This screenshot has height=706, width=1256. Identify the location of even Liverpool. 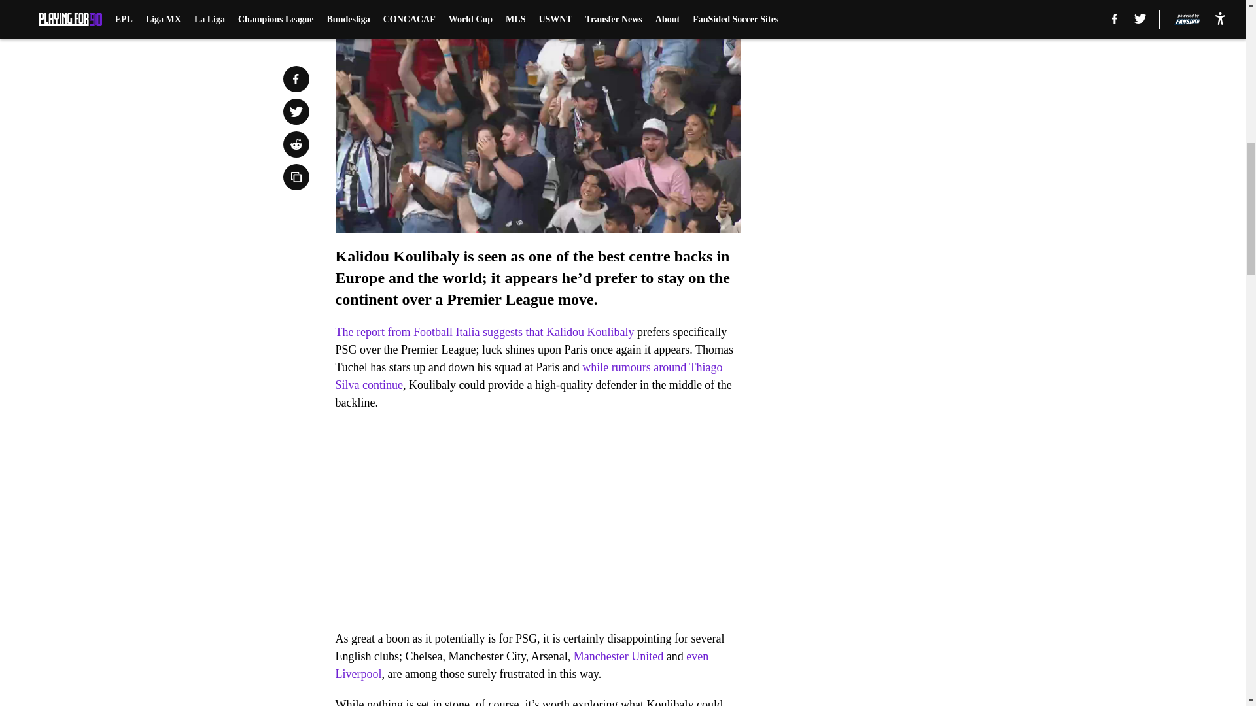
(521, 665).